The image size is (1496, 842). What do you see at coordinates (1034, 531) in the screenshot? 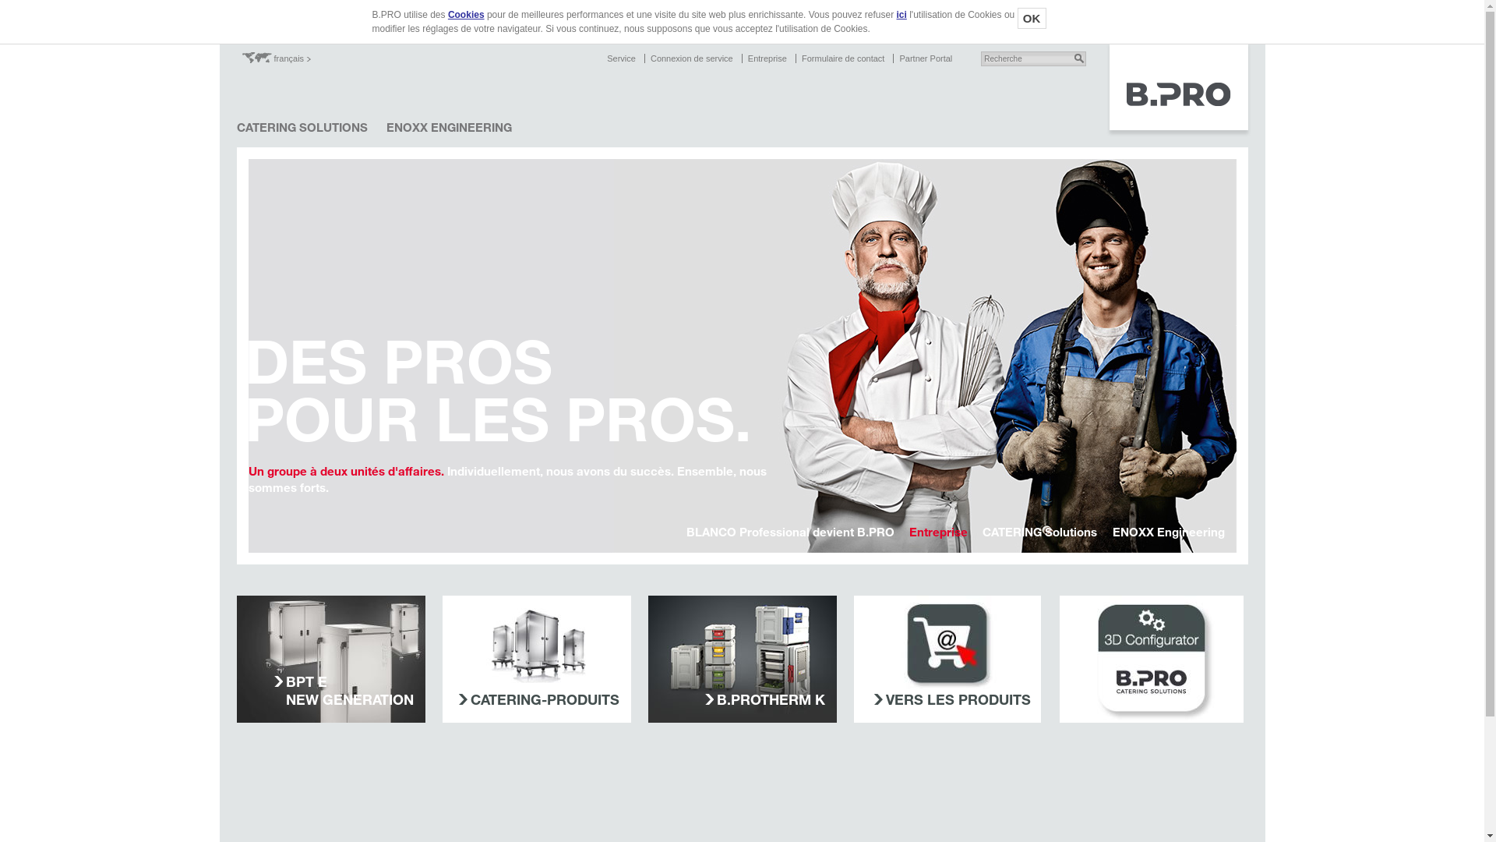
I see `CATERING Solutions` at bounding box center [1034, 531].